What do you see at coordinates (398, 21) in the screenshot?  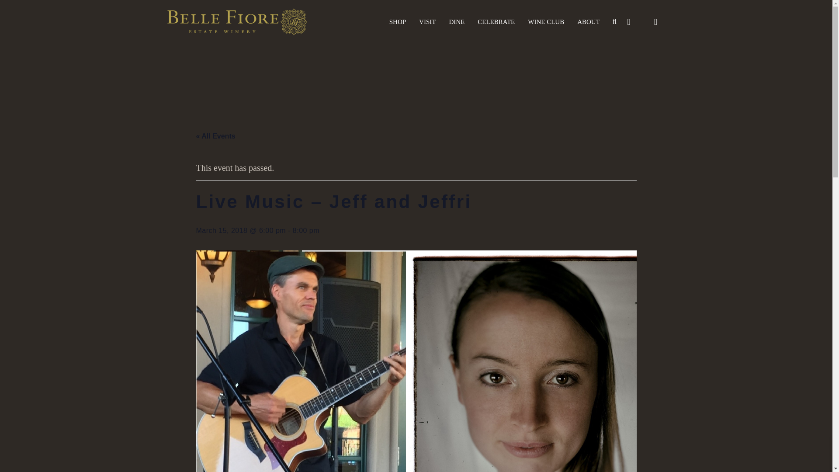 I see `SHOP` at bounding box center [398, 21].